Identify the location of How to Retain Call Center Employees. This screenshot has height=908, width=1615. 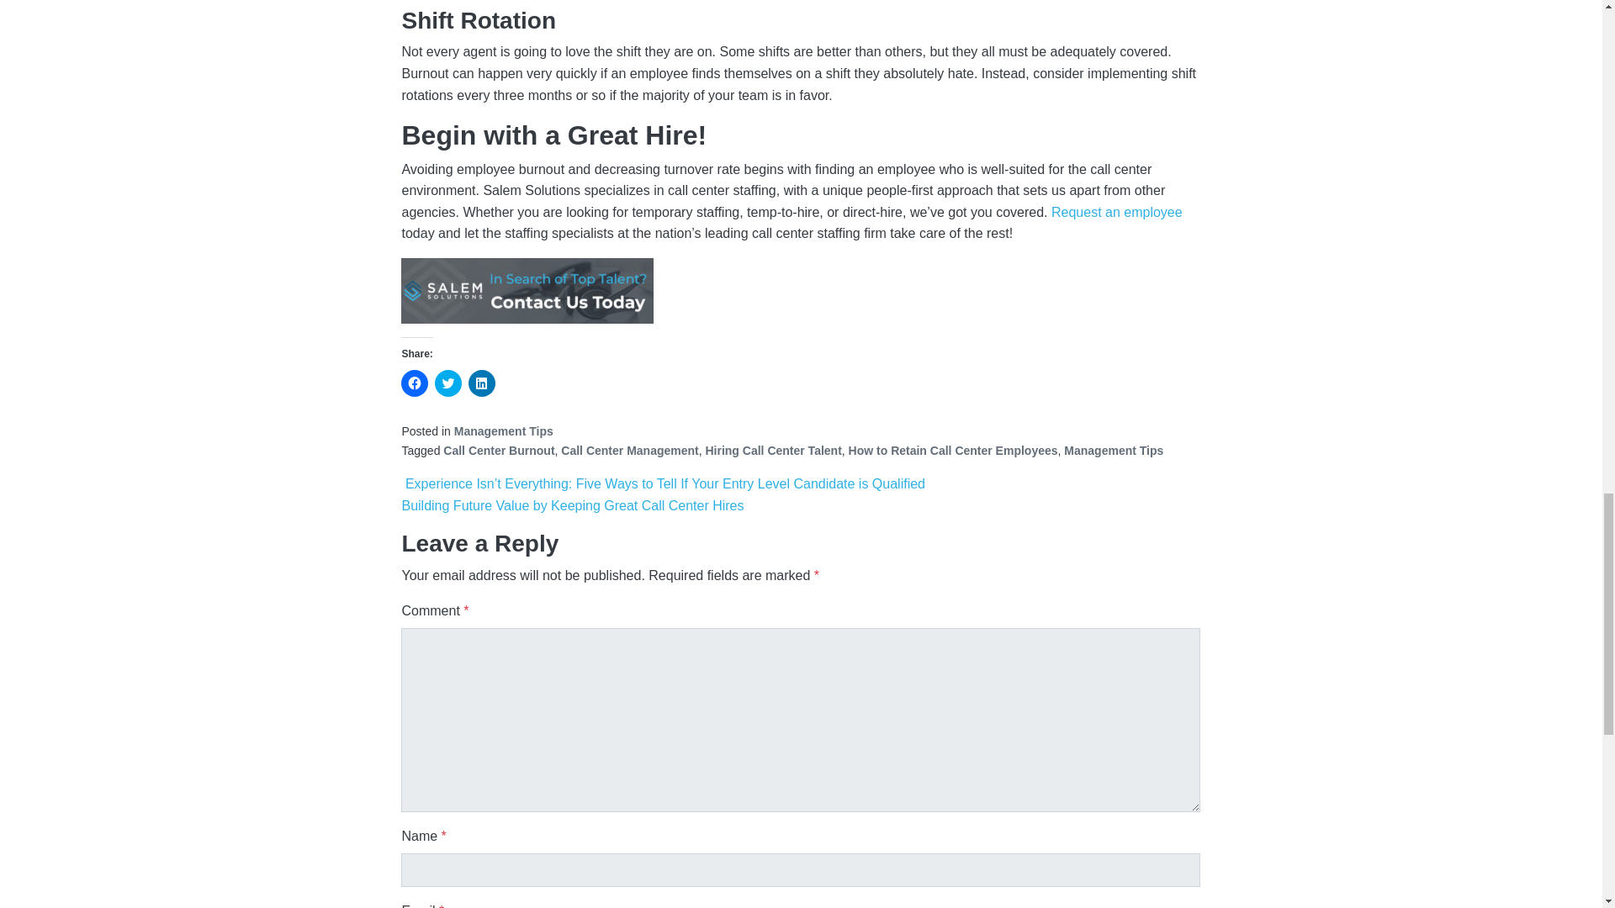
(953, 451).